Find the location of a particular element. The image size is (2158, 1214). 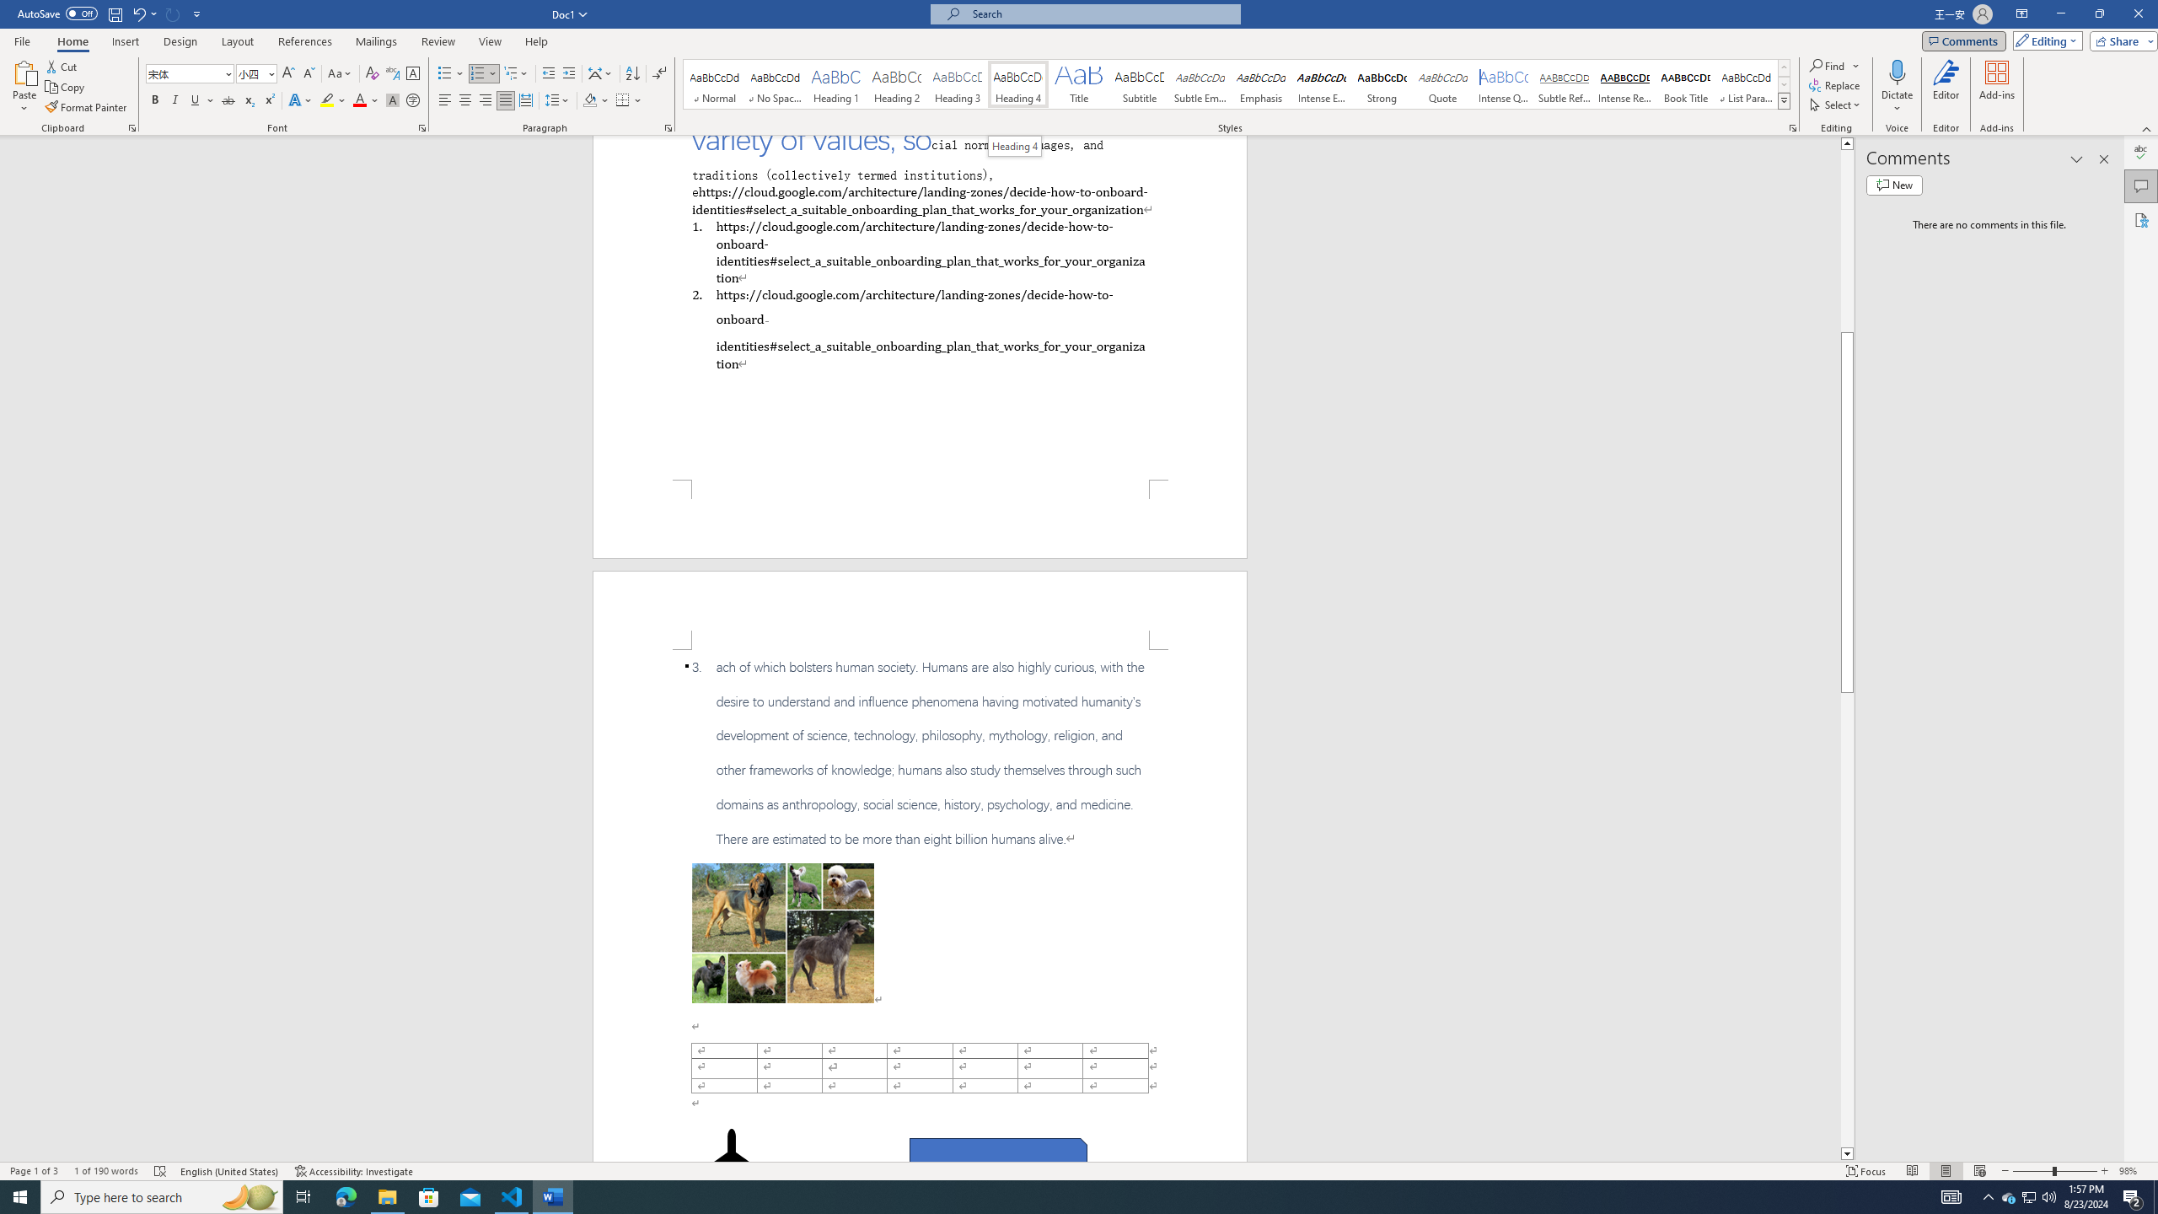

Help is located at coordinates (536, 41).